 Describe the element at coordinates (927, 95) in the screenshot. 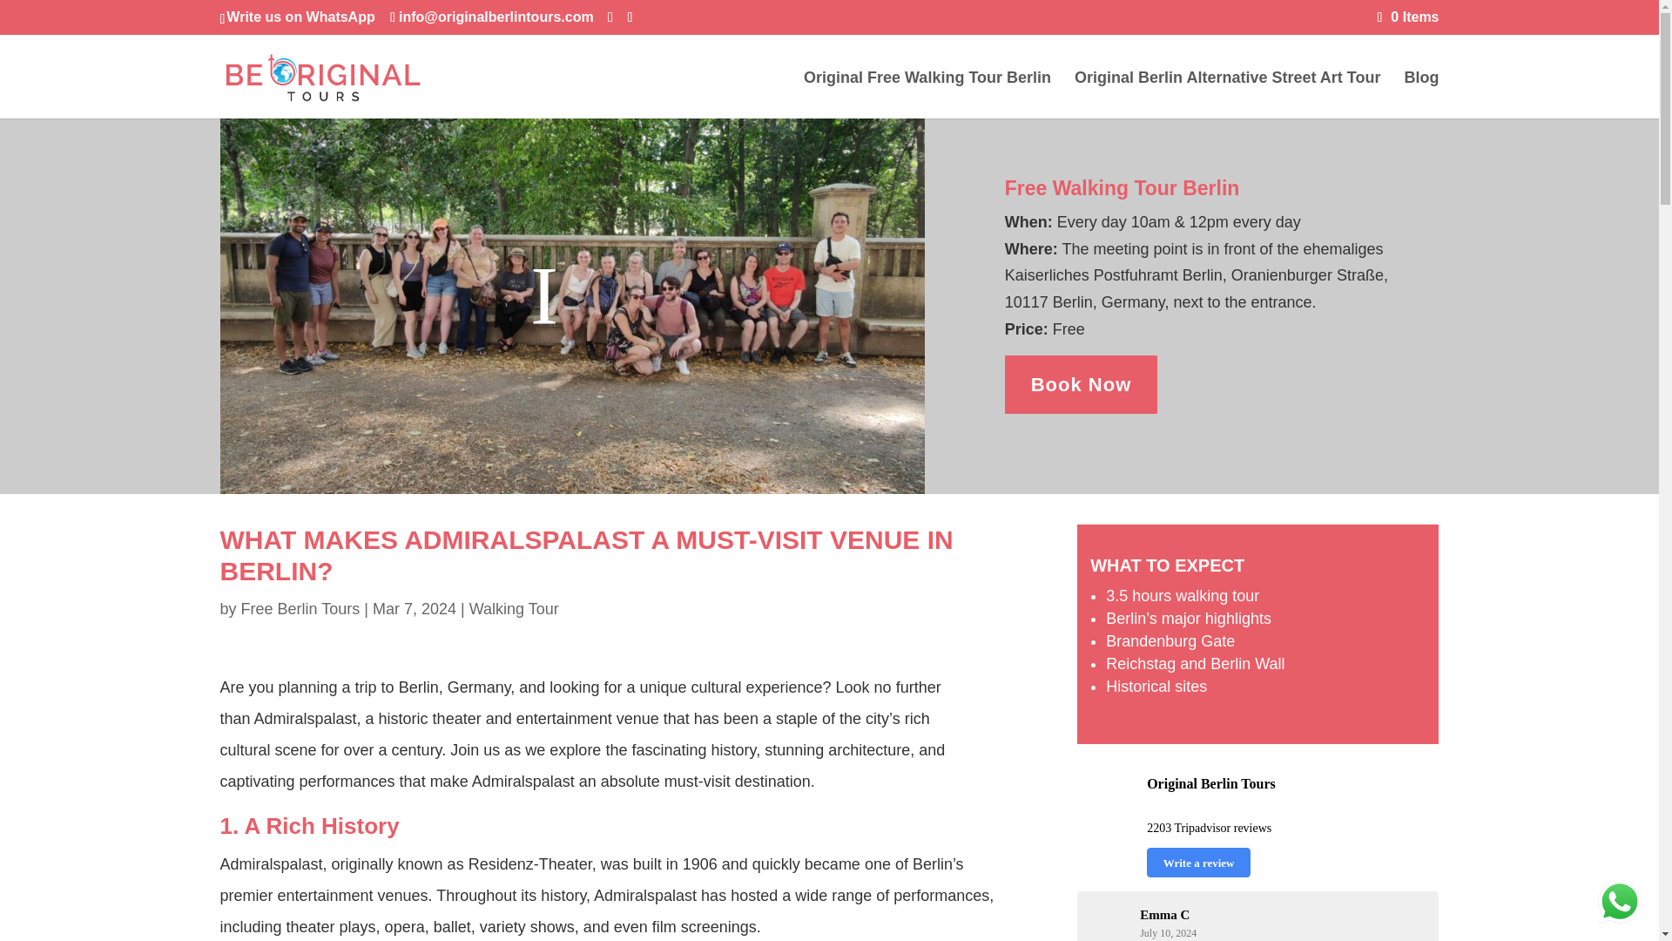

I see `Original Free Walking Tour Berlin` at that location.